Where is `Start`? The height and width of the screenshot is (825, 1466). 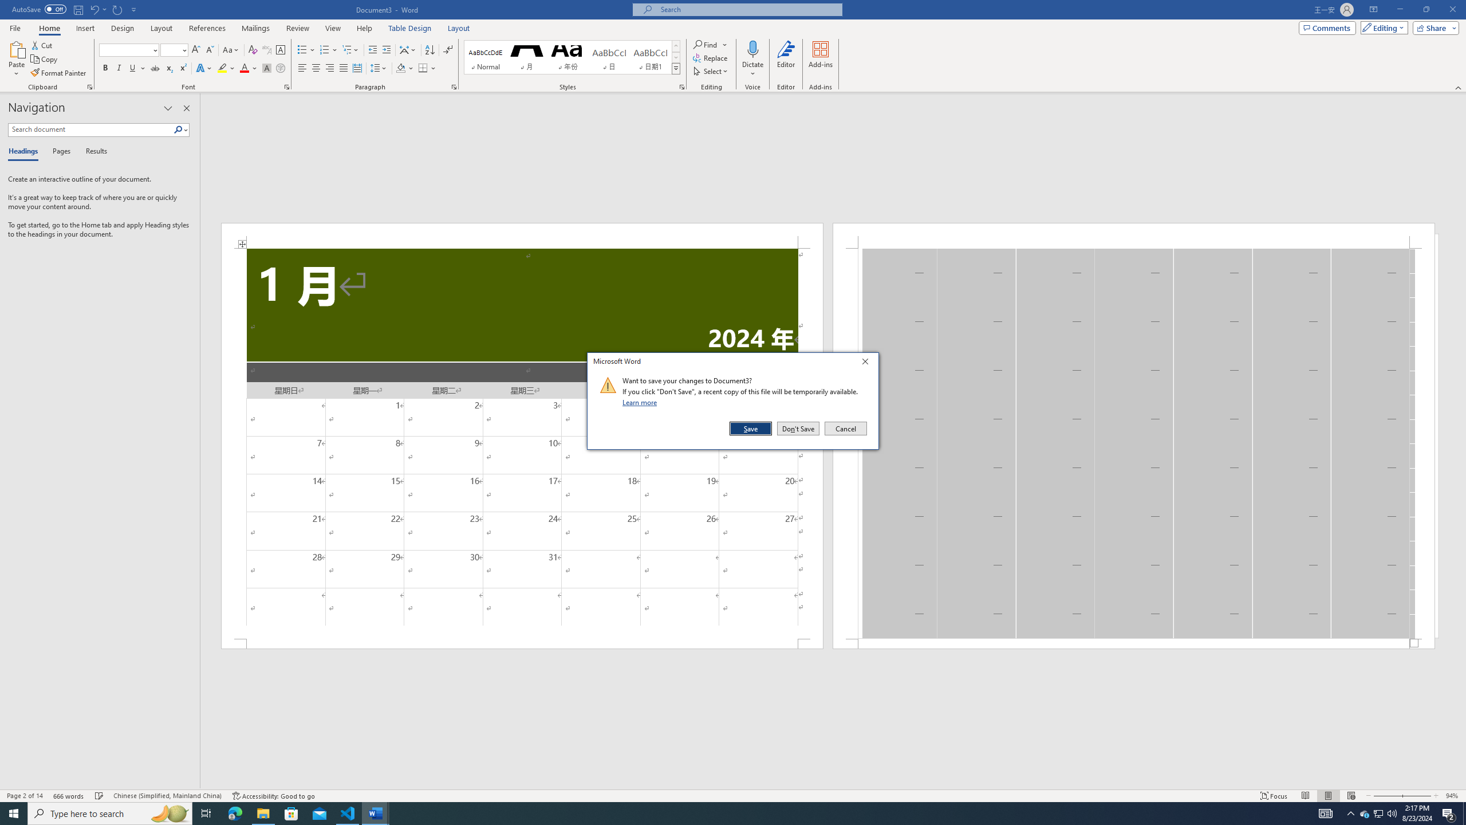 Start is located at coordinates (14, 814).